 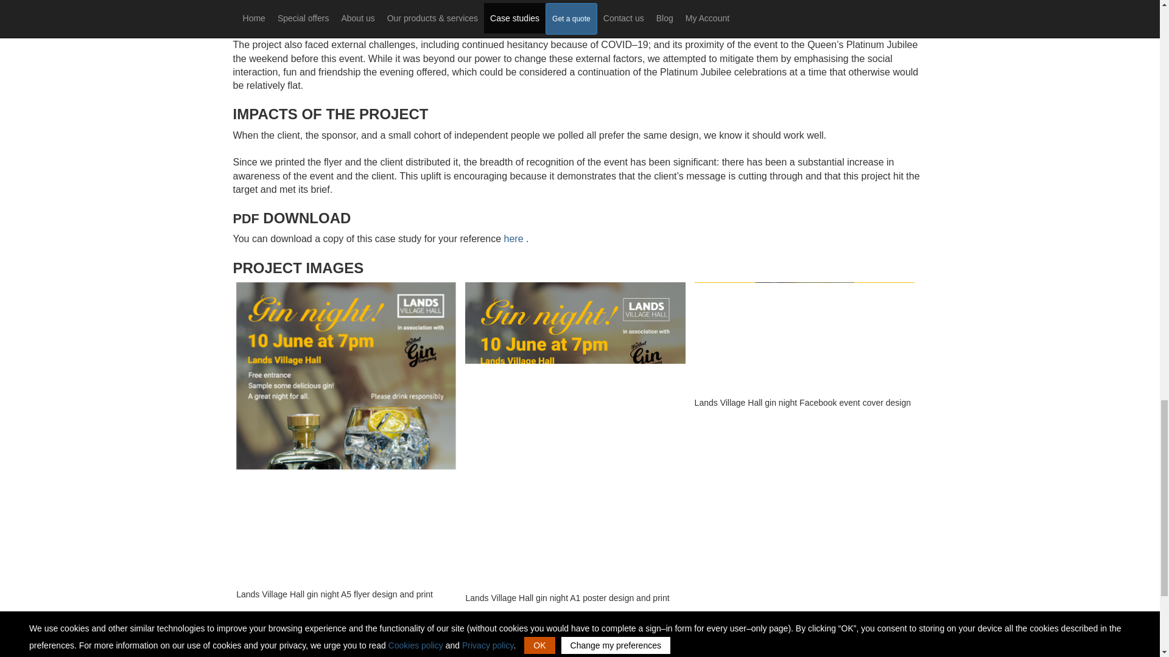 What do you see at coordinates (804, 338) in the screenshot?
I see `View this image in a new tab` at bounding box center [804, 338].